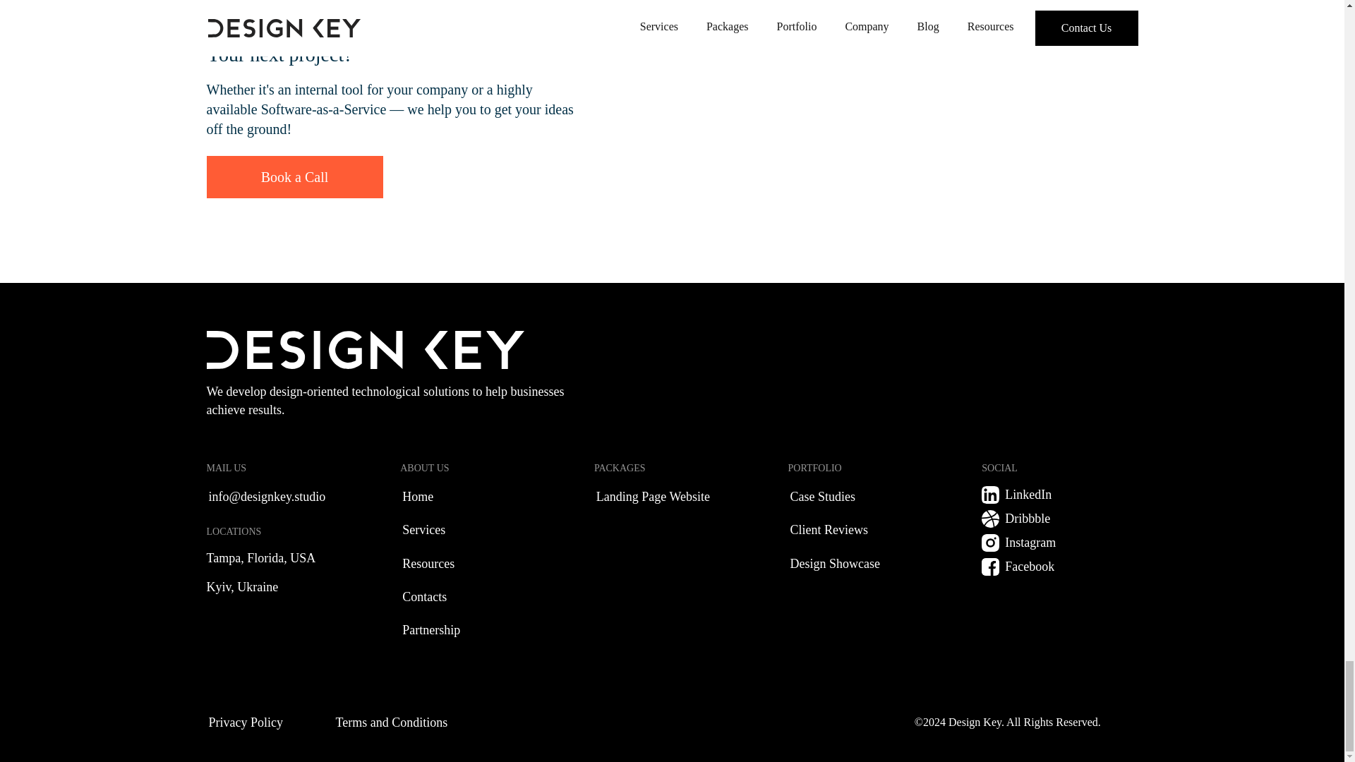 The width and height of the screenshot is (1355, 762). I want to click on Facebook, so click(1059, 567).